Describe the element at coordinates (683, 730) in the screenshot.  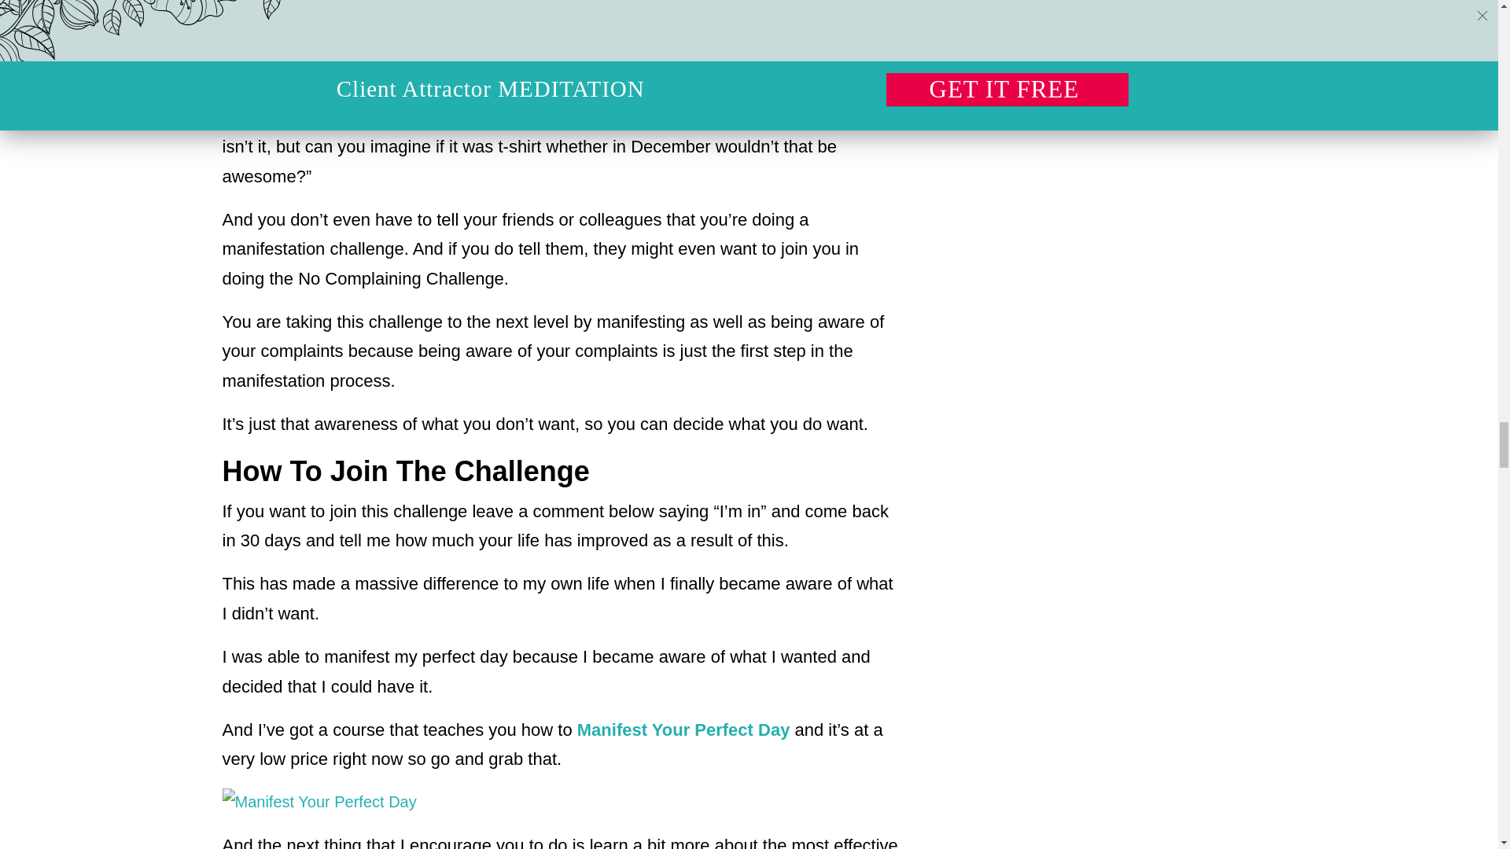
I see `Manifest Your Perfect Day` at that location.